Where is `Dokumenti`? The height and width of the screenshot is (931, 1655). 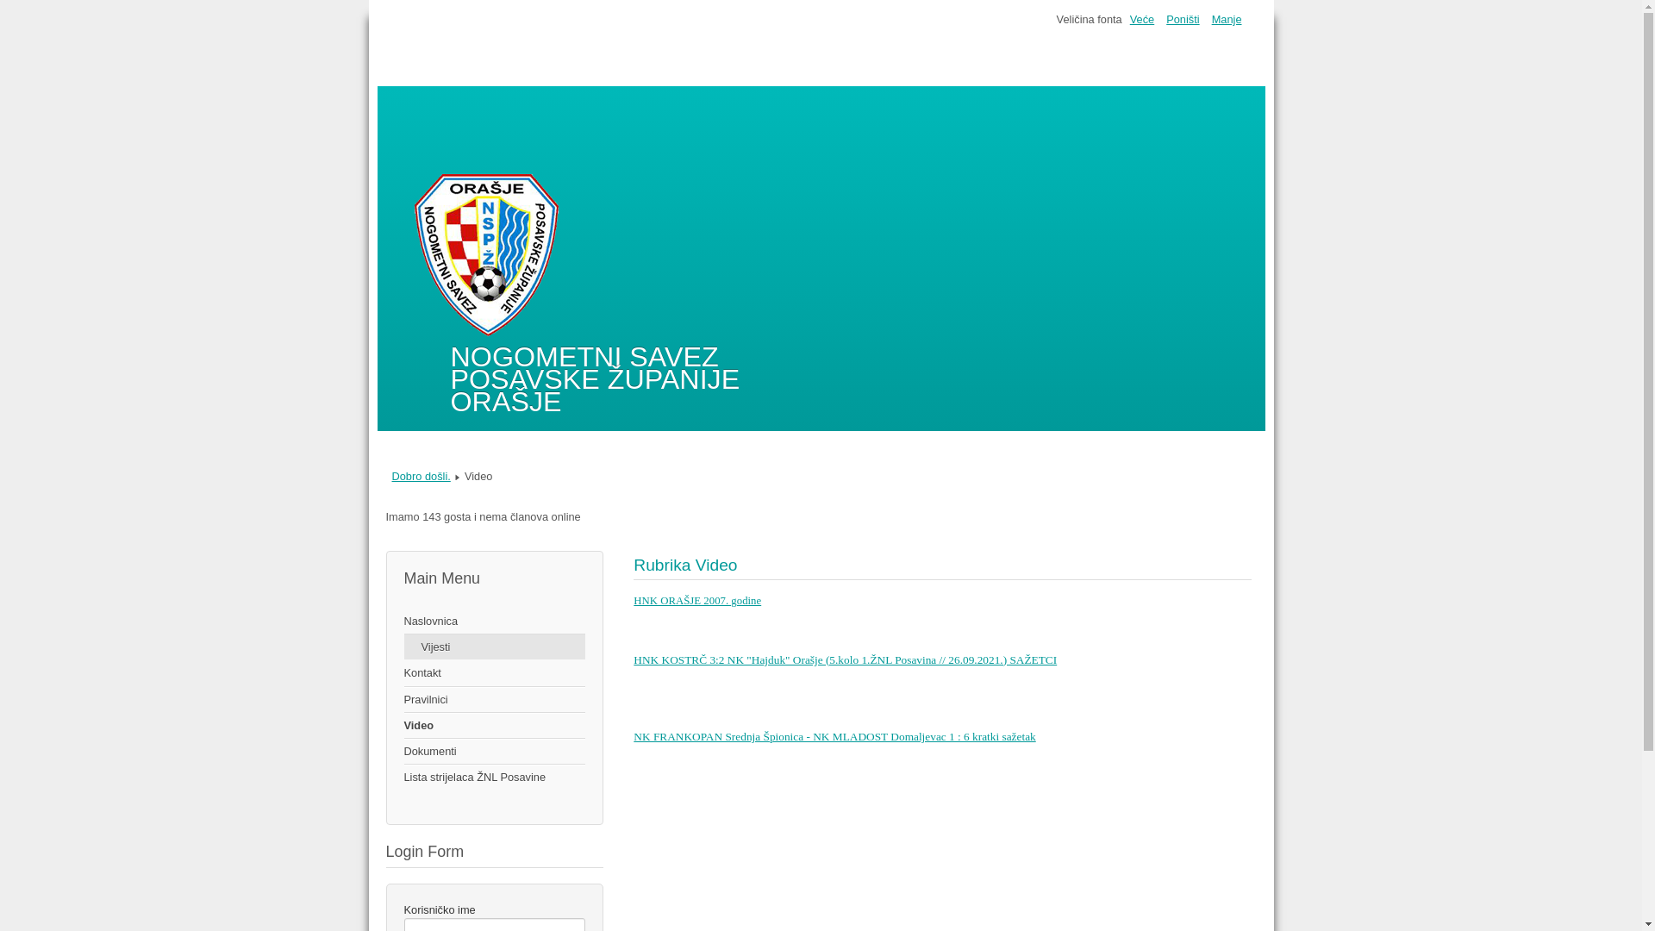
Dokumenti is located at coordinates (495, 752).